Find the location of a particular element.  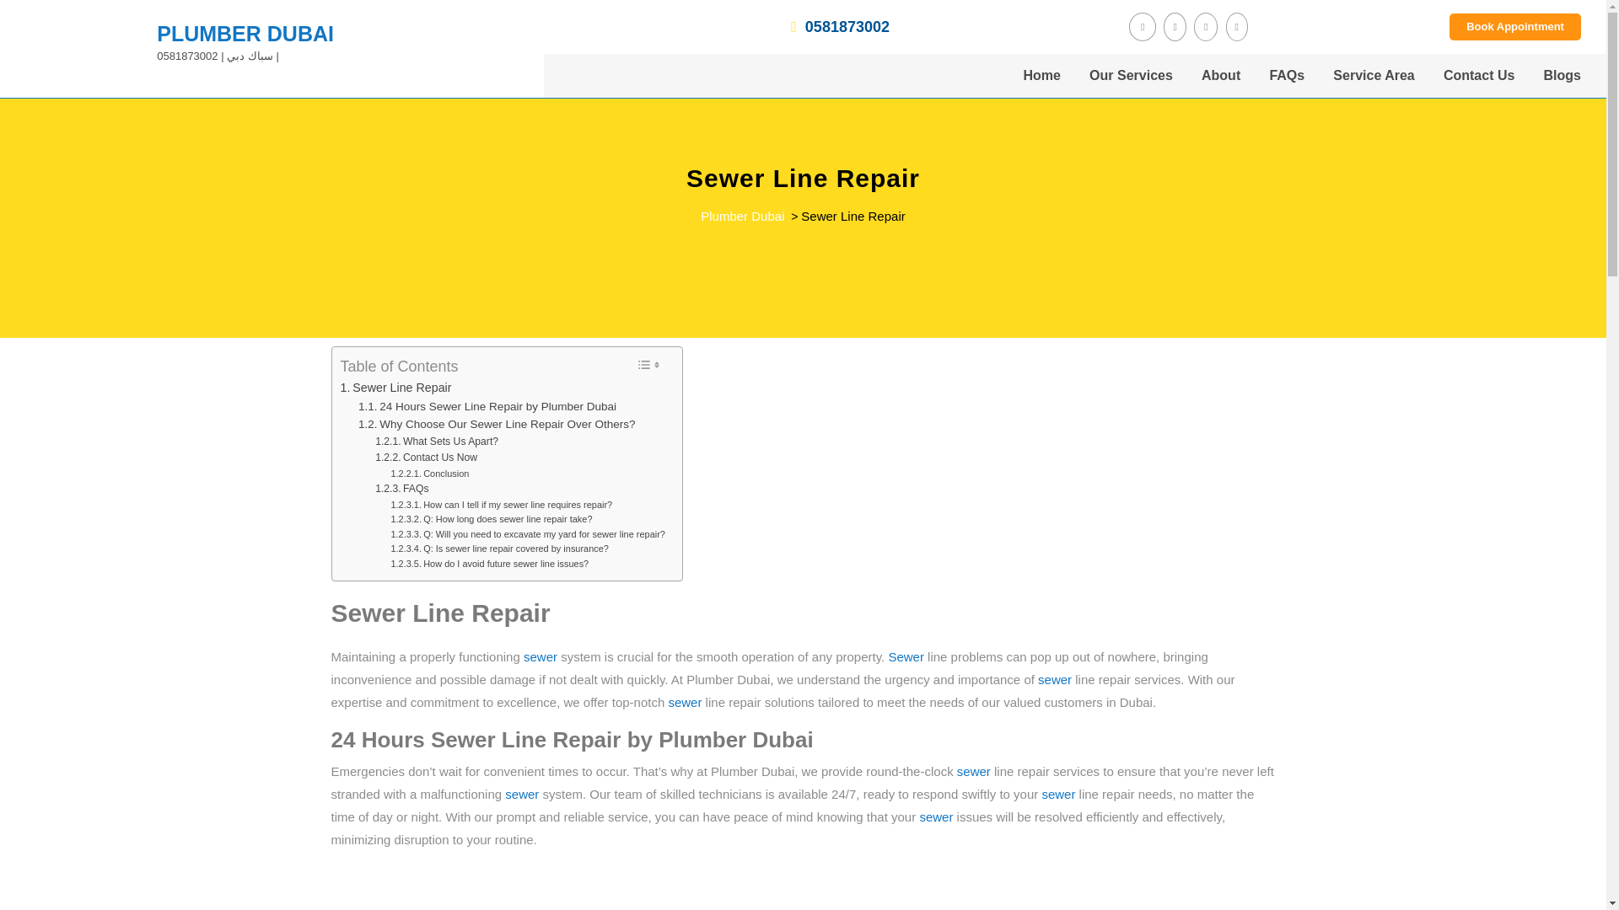

FAQs is located at coordinates (401, 489).